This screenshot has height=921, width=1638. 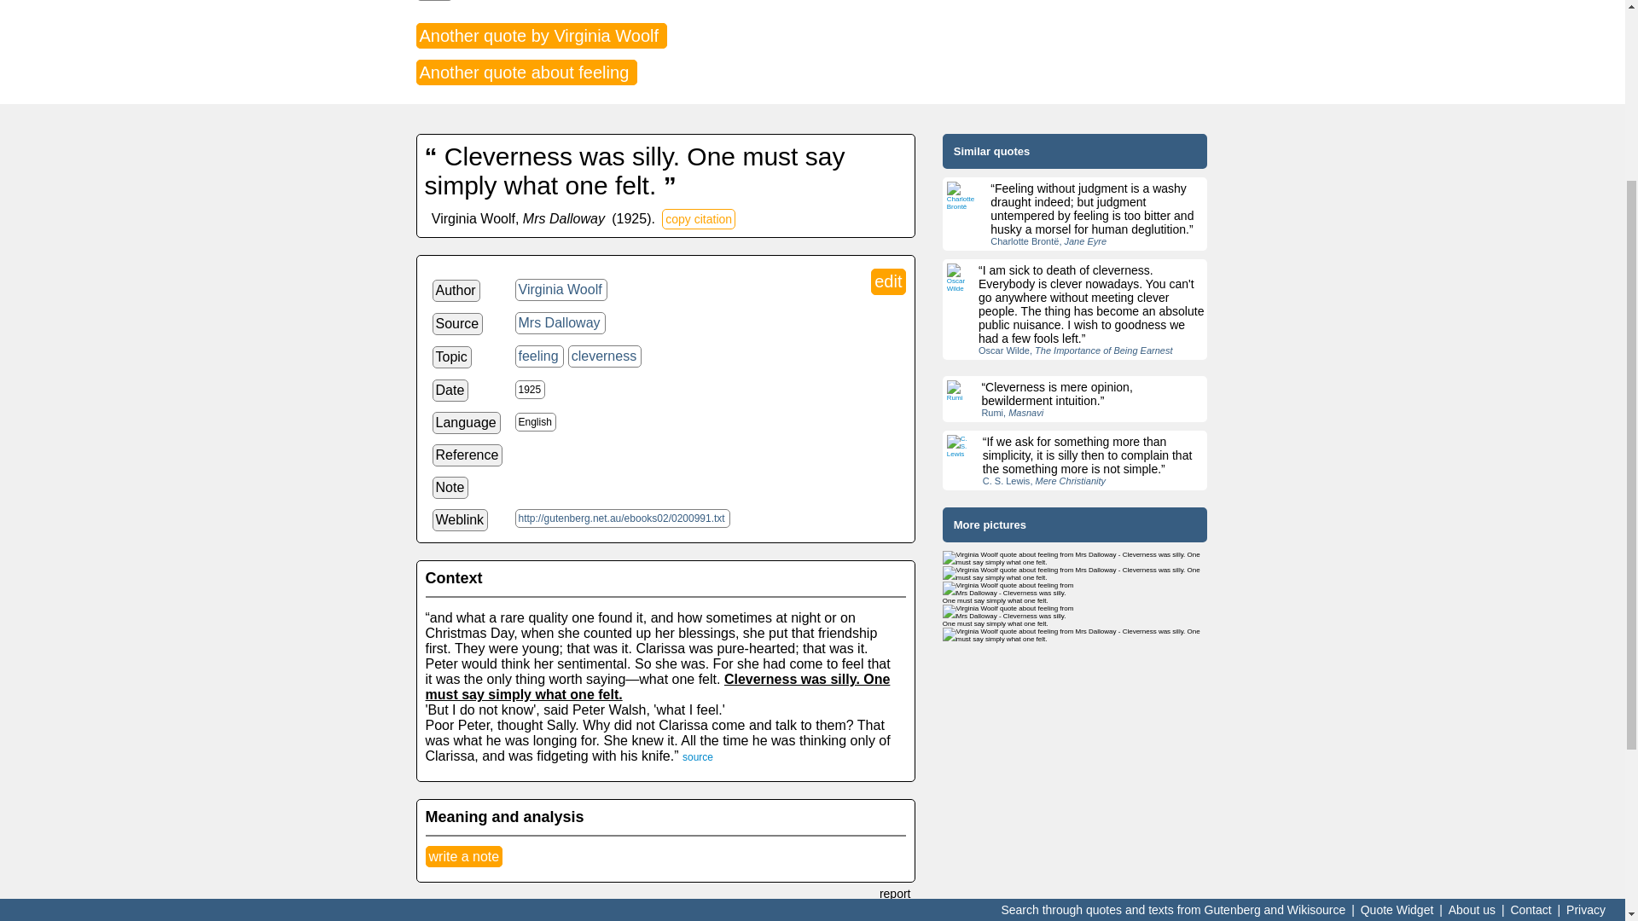 I want to click on About us, so click(x=1472, y=638).